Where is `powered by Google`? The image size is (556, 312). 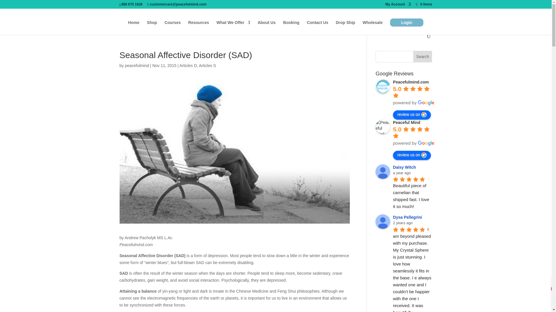
powered by Google is located at coordinates (414, 143).